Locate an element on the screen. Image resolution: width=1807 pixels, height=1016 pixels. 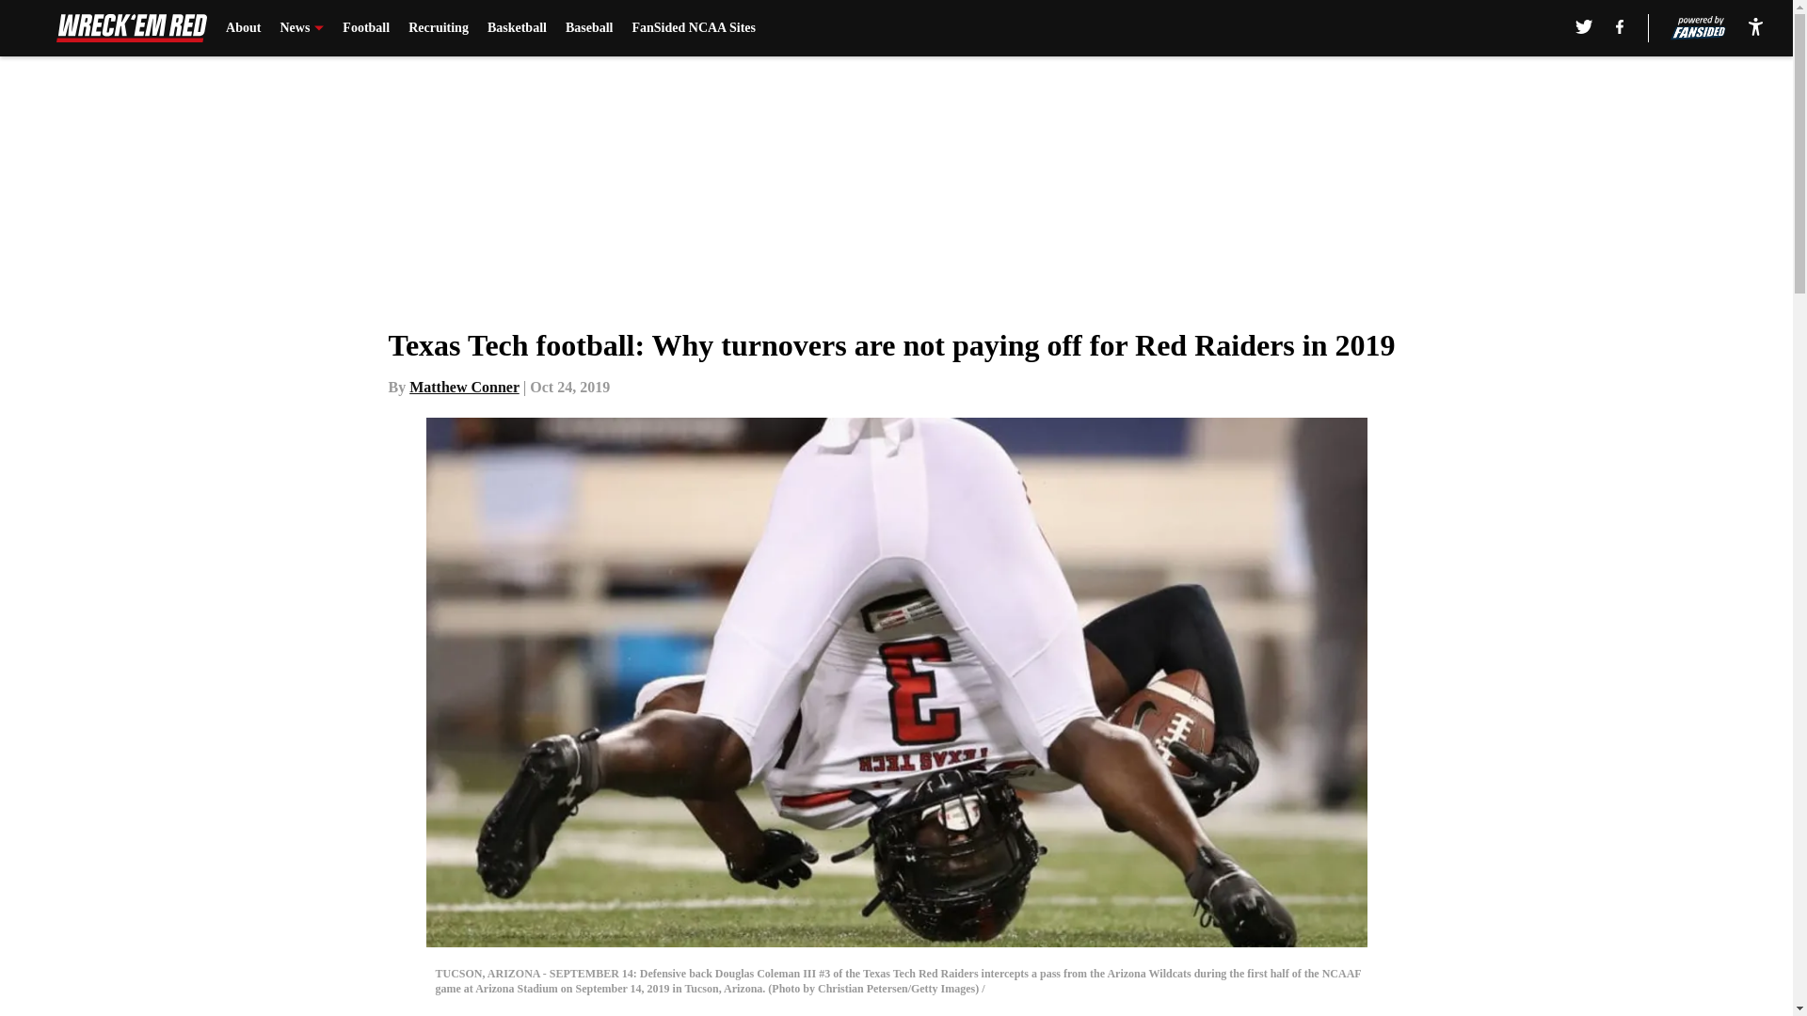
Recruiting is located at coordinates (438, 28).